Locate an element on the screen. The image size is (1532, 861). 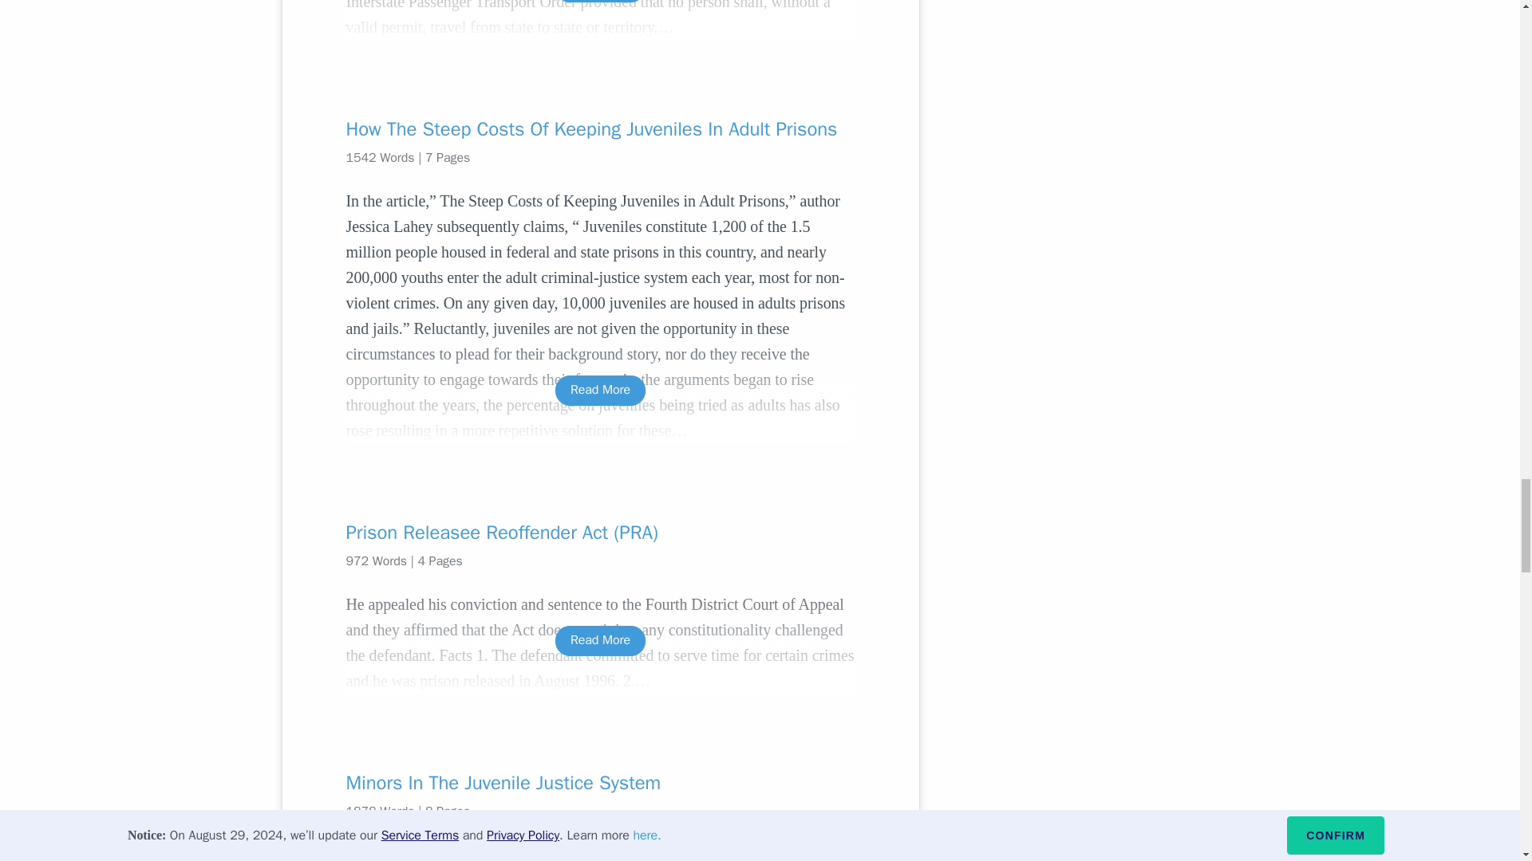
How The Steep Costs Of Keeping Juveniles In Adult Prisons is located at coordinates (600, 129).